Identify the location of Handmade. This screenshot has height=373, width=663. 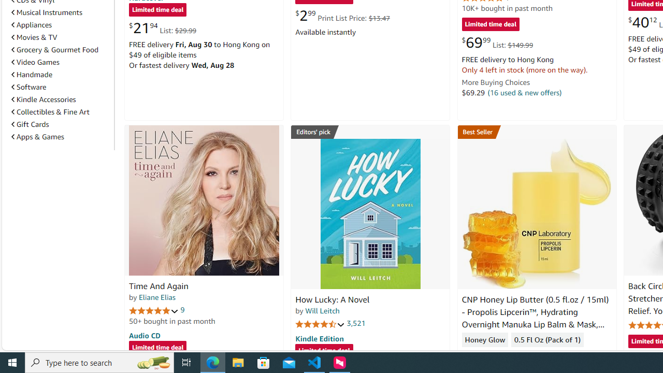
(32, 75).